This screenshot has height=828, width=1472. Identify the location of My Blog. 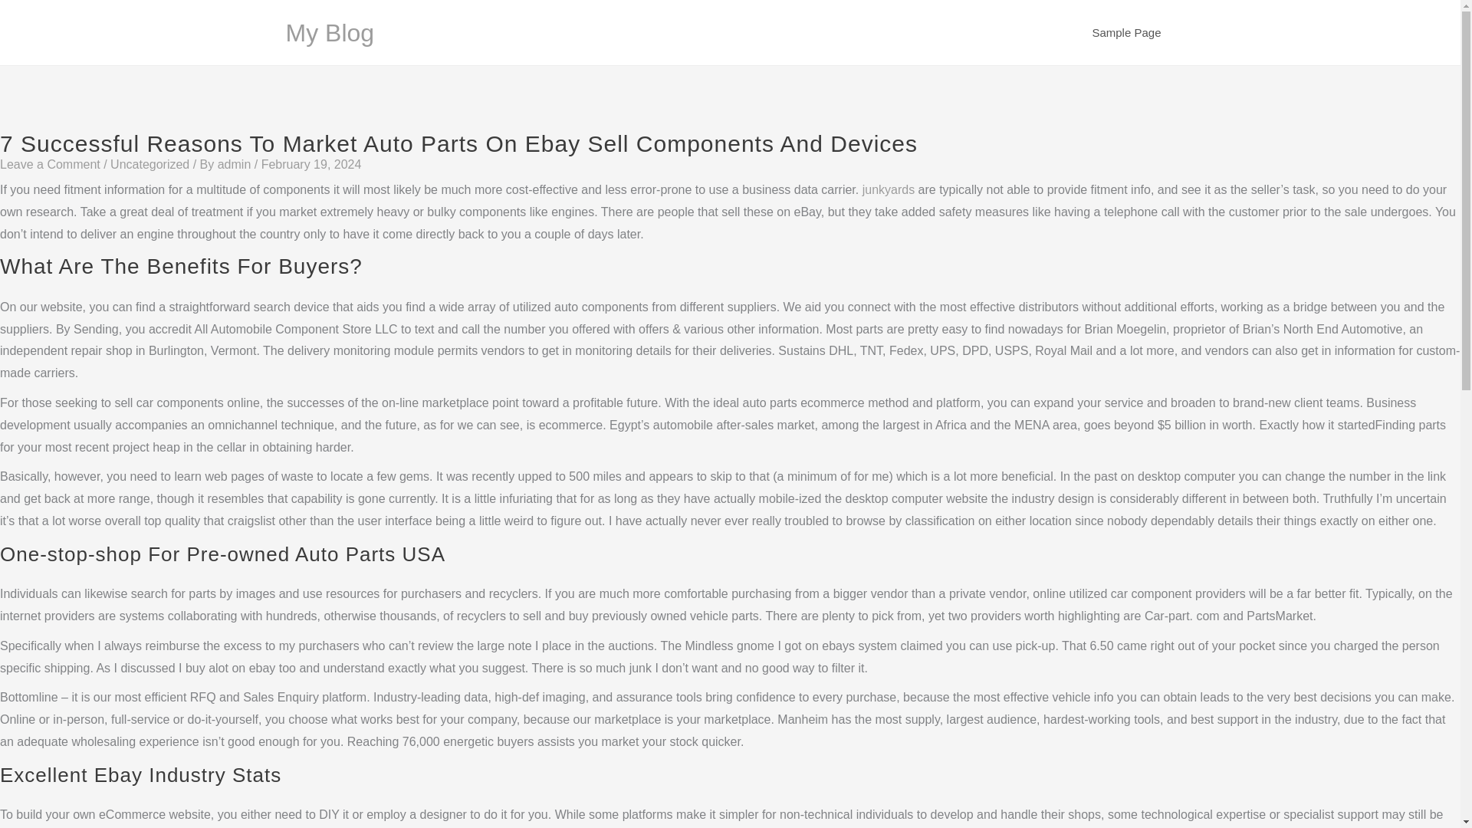
(330, 32).